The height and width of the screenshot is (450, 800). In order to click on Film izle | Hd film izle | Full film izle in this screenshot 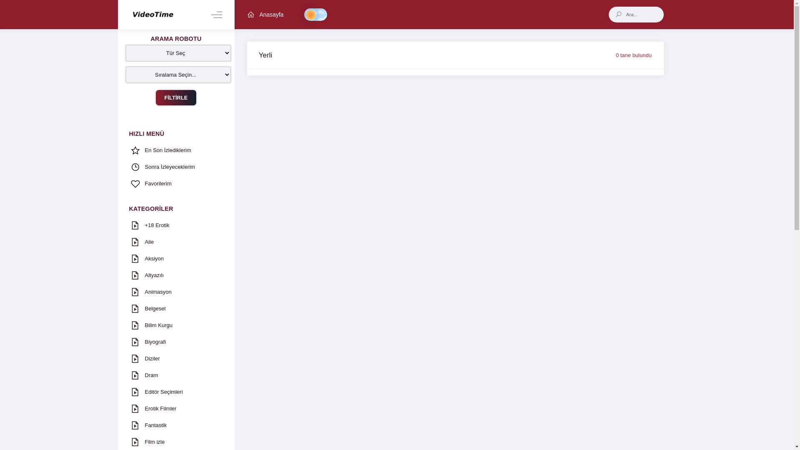, I will do `click(153, 15)`.